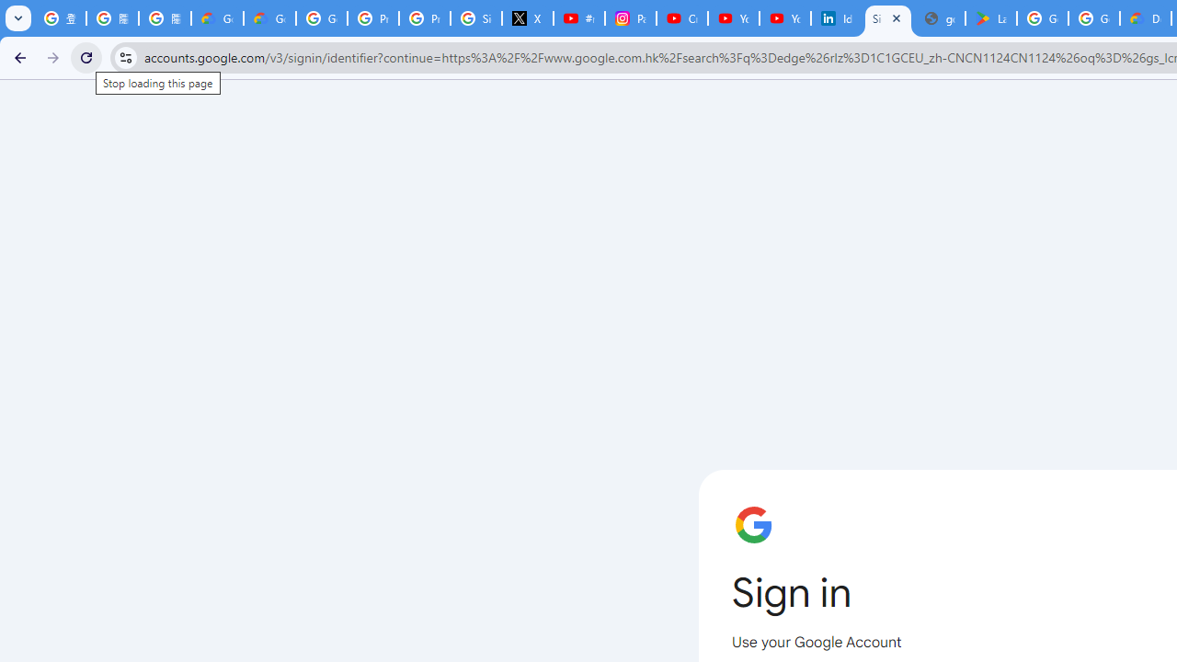  Describe the element at coordinates (784, 18) in the screenshot. I see `YouTube Culture & Trends - YouTube Top 10, 2021` at that location.